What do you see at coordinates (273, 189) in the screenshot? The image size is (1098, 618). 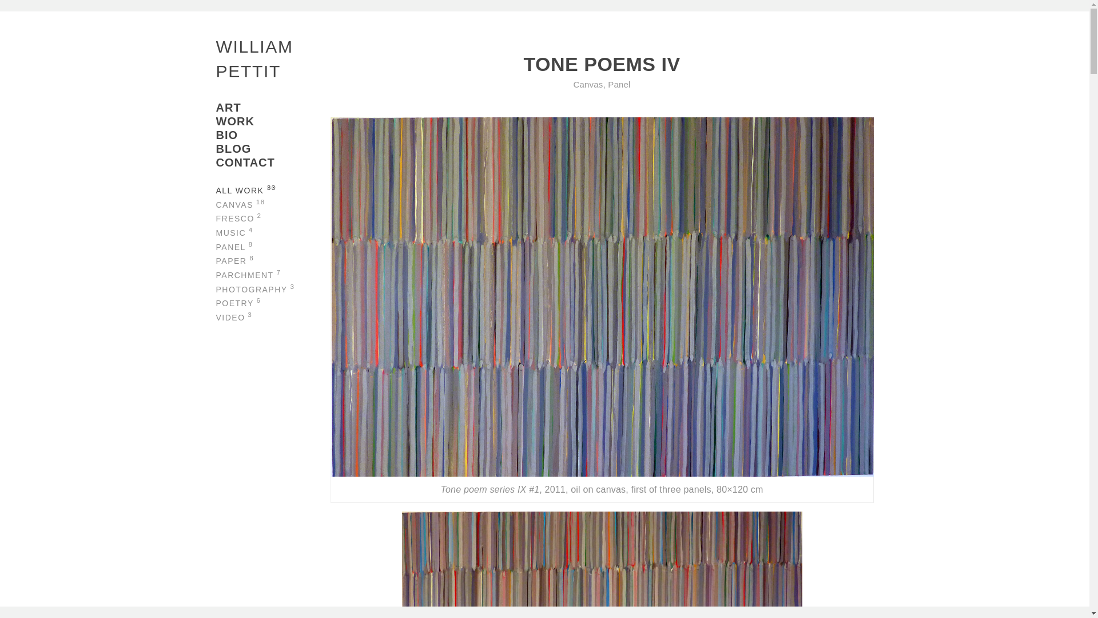 I see `ALL WORK 33` at bounding box center [273, 189].